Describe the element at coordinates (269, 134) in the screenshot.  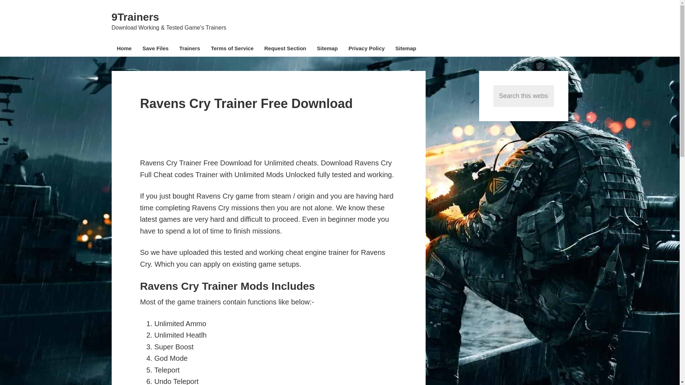
I see `Advertisement` at that location.